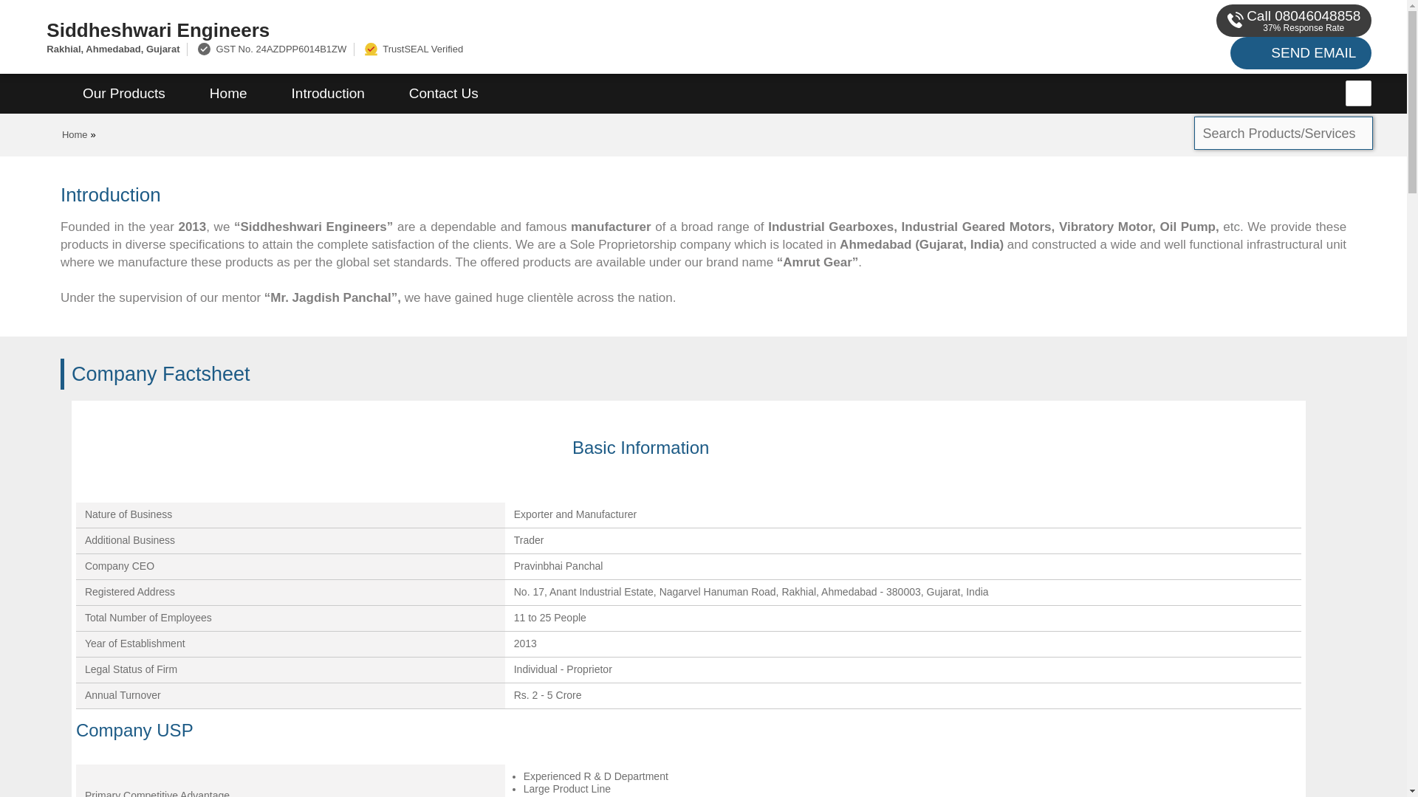  Describe the element at coordinates (473, 30) in the screenshot. I see `Siddheshwari Engineers` at that location.